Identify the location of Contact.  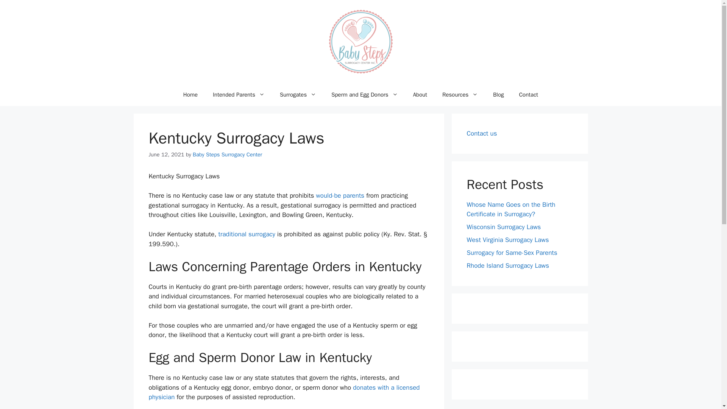
(529, 95).